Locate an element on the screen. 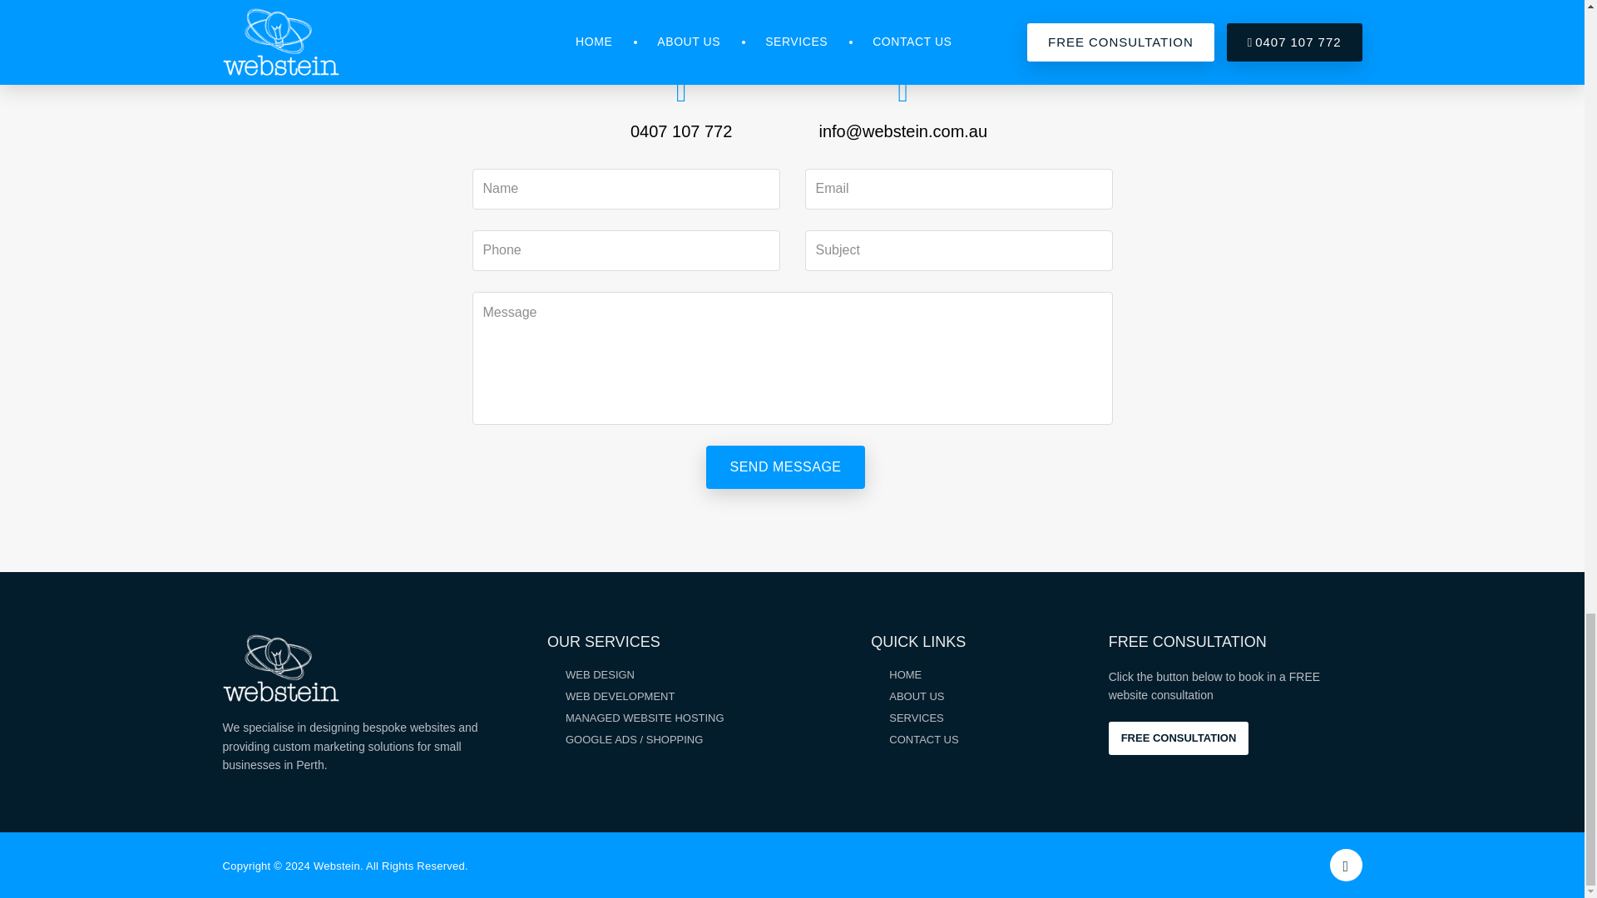 This screenshot has width=1597, height=898. HOME is located at coordinates (905, 673).